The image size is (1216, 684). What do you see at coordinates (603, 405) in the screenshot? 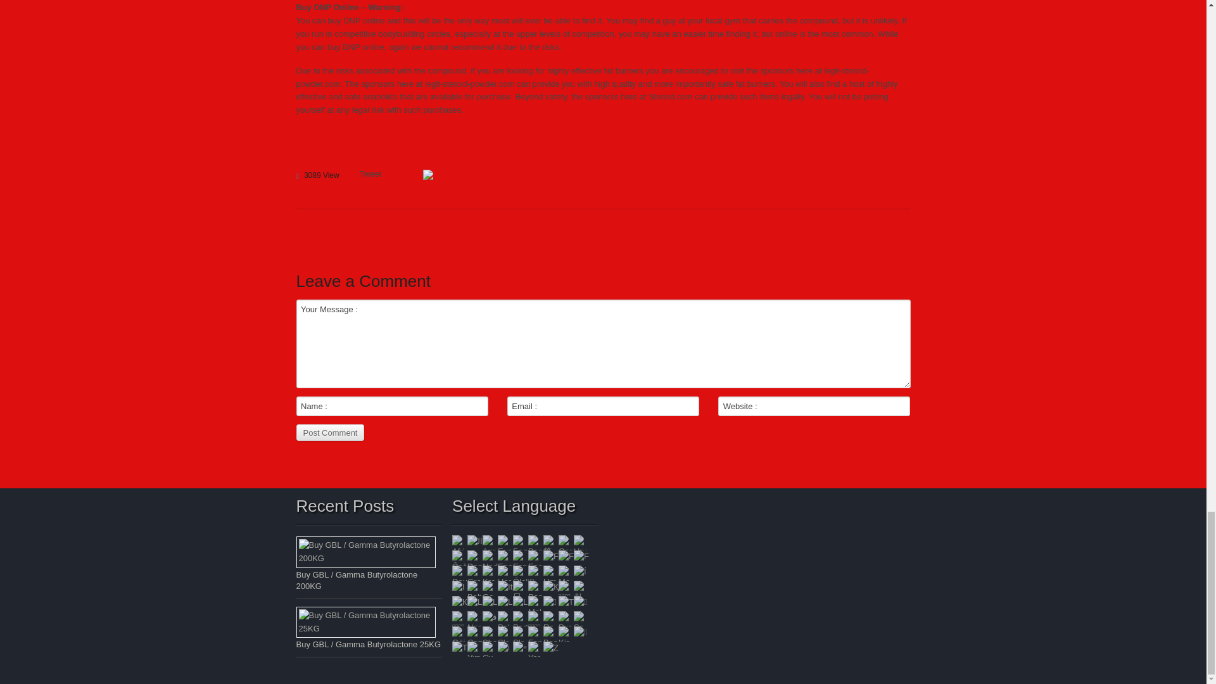
I see `Email :` at bounding box center [603, 405].